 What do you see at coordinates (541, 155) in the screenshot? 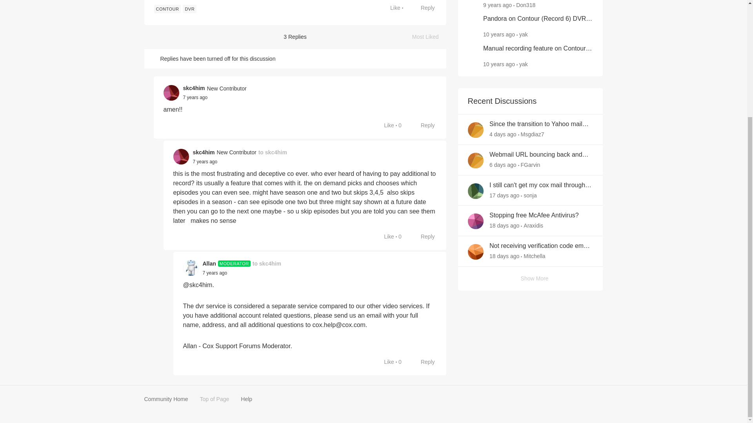
I see `Webmail URL bouncing back and forth` at bounding box center [541, 155].